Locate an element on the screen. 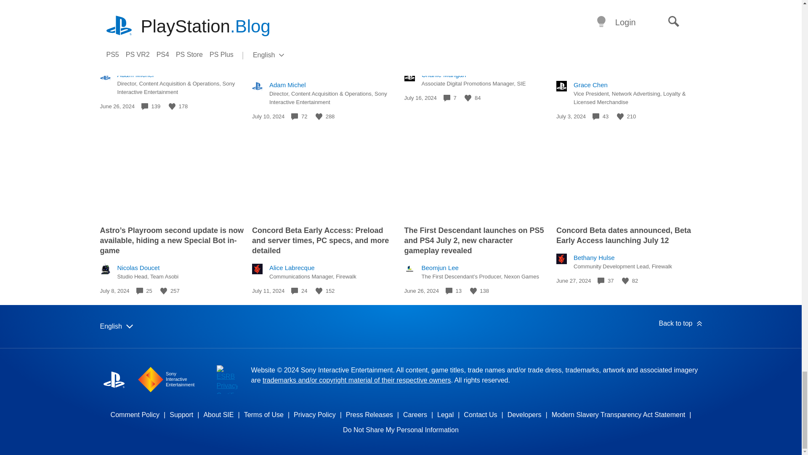  Like this is located at coordinates (319, 116).